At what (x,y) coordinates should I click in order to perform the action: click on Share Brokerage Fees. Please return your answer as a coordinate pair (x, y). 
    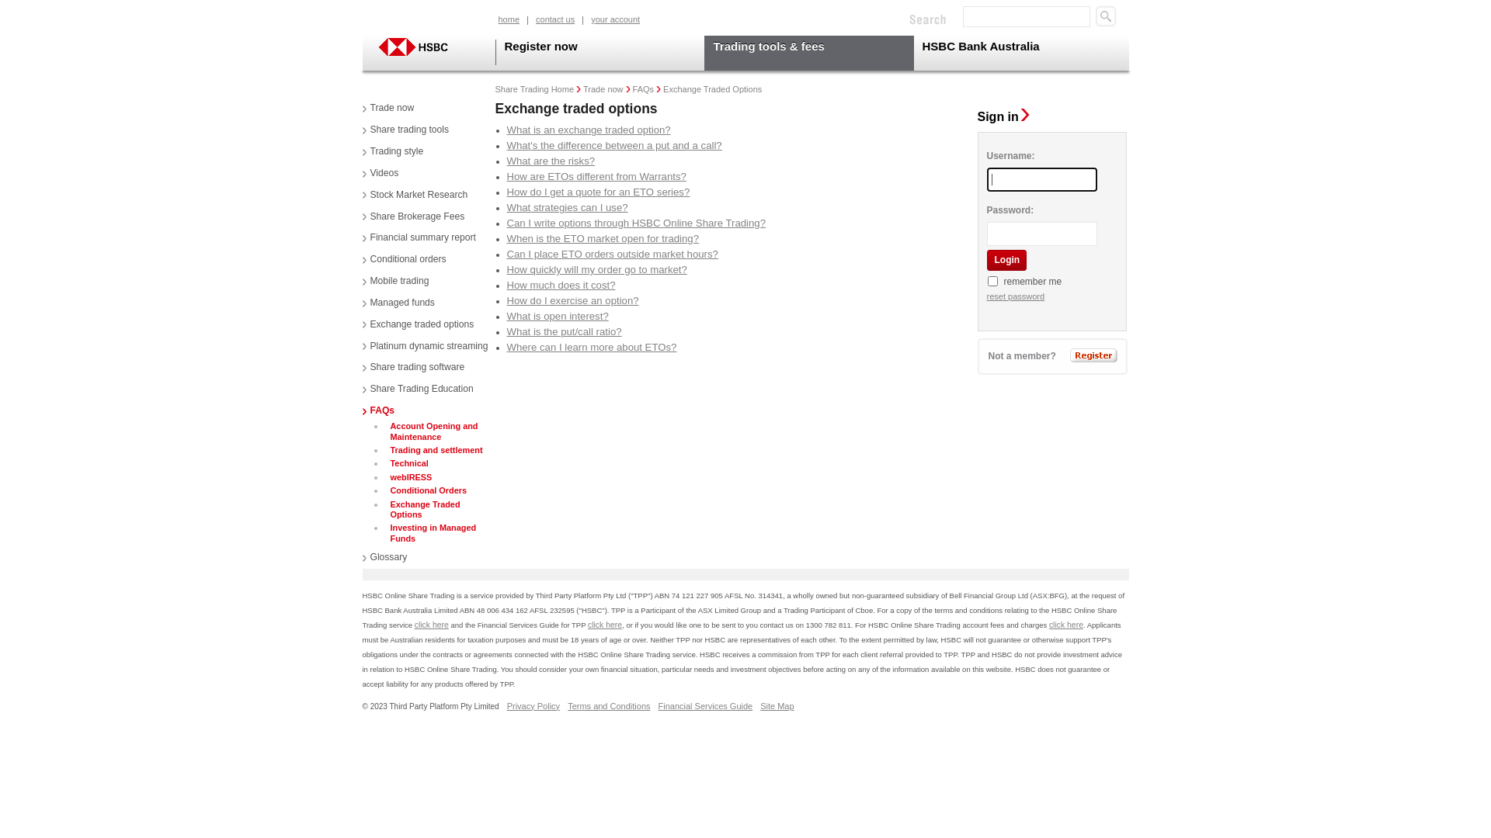
    Looking at the image, I should click on (413, 217).